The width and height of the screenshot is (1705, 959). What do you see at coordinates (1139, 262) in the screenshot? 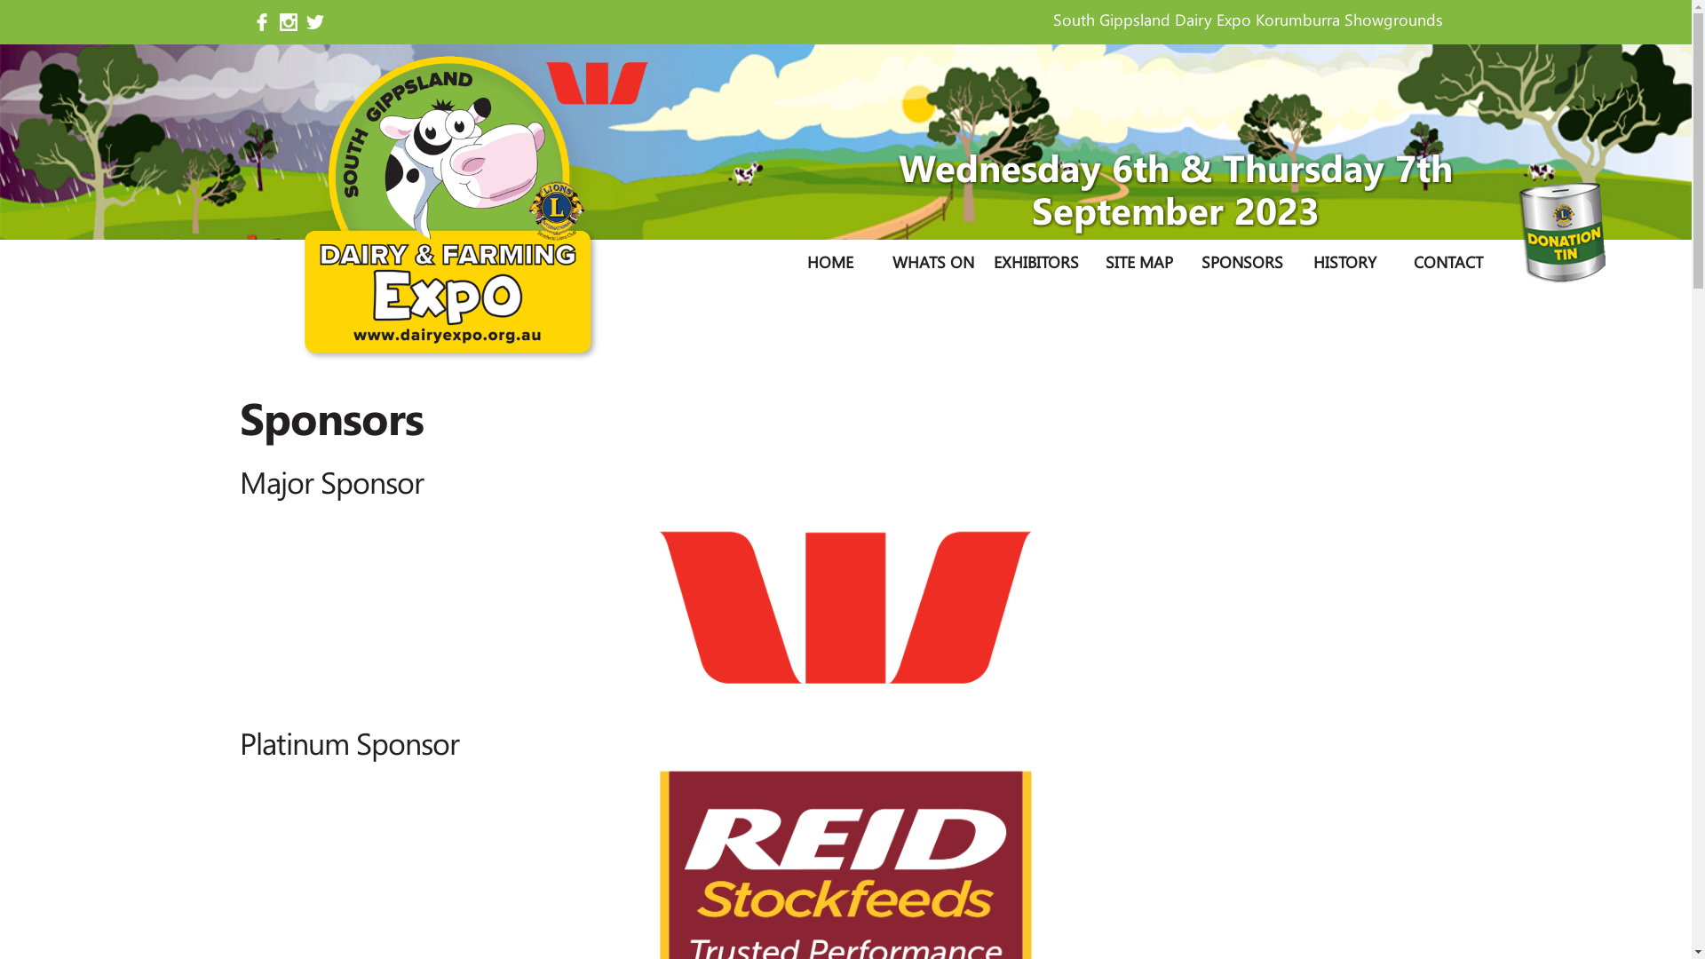
I see `SITE MAP` at bounding box center [1139, 262].